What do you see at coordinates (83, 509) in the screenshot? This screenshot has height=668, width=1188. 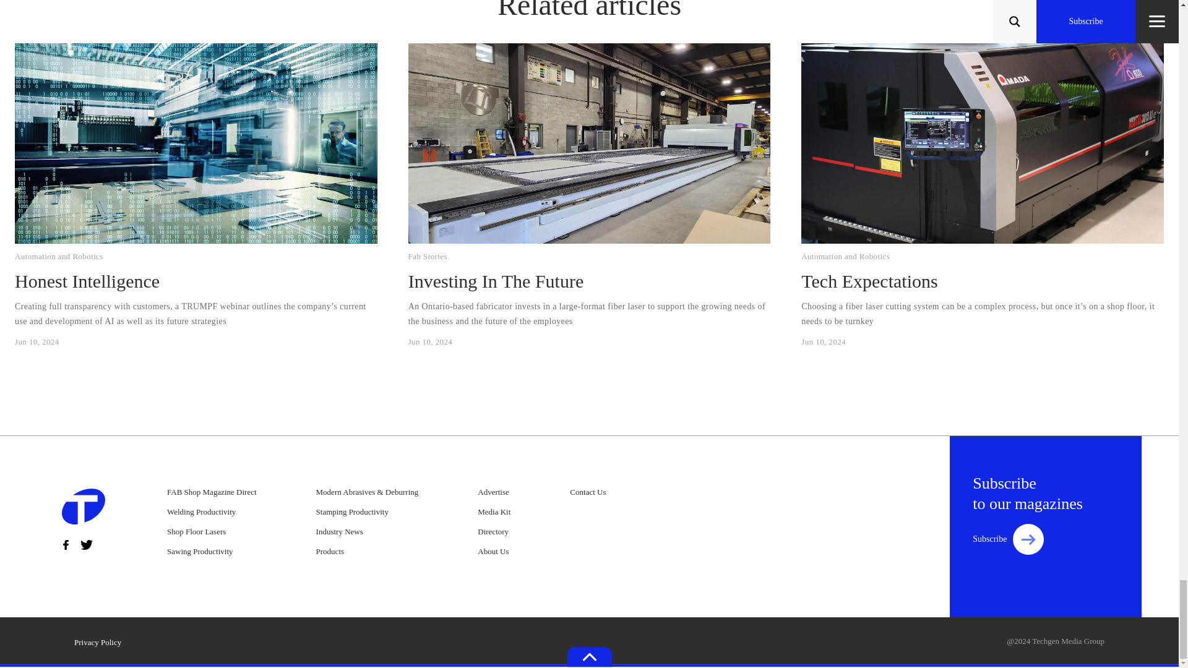 I see `Back to the homepage` at bounding box center [83, 509].